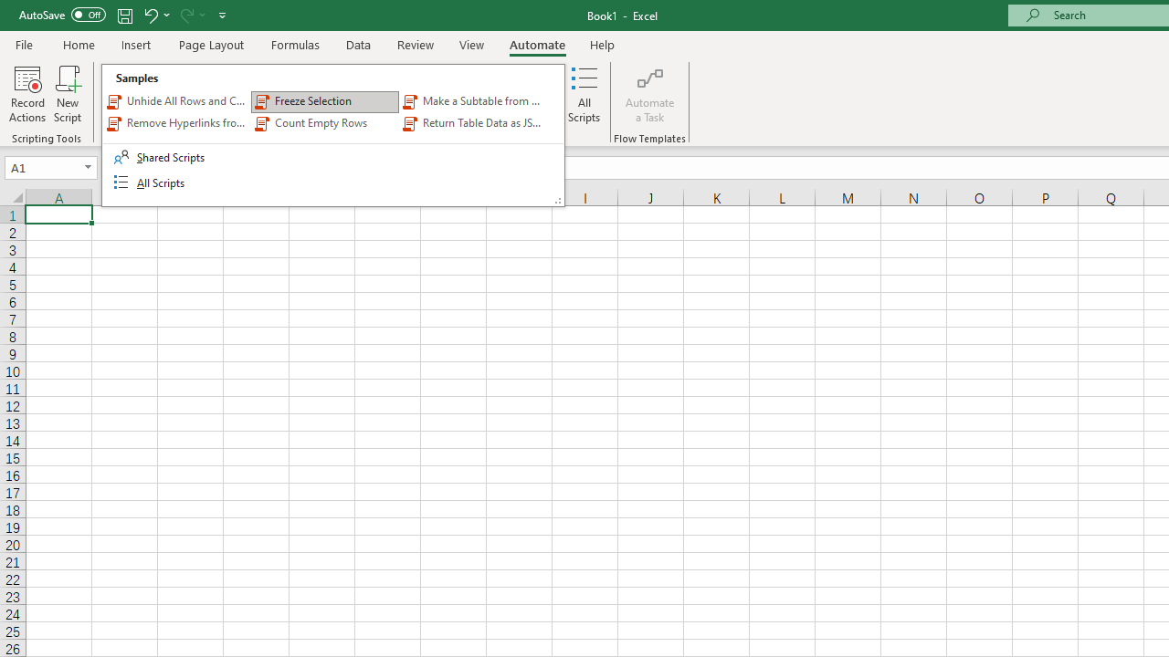  Describe the element at coordinates (27, 93) in the screenshot. I see `Record Actions` at that location.